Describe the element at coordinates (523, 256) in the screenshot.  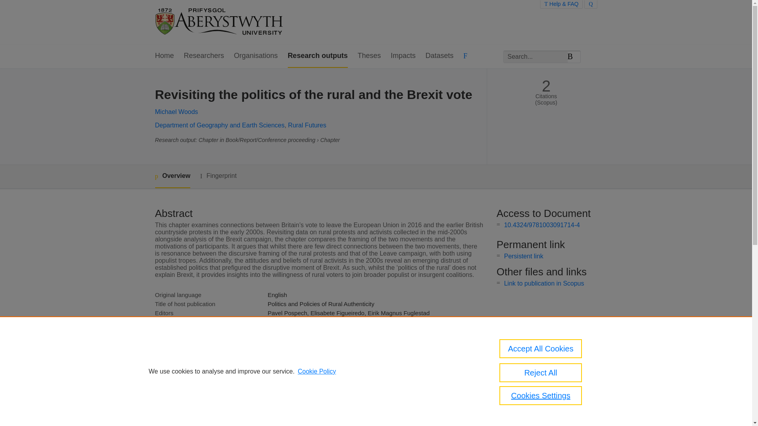
I see `Persistent link` at that location.